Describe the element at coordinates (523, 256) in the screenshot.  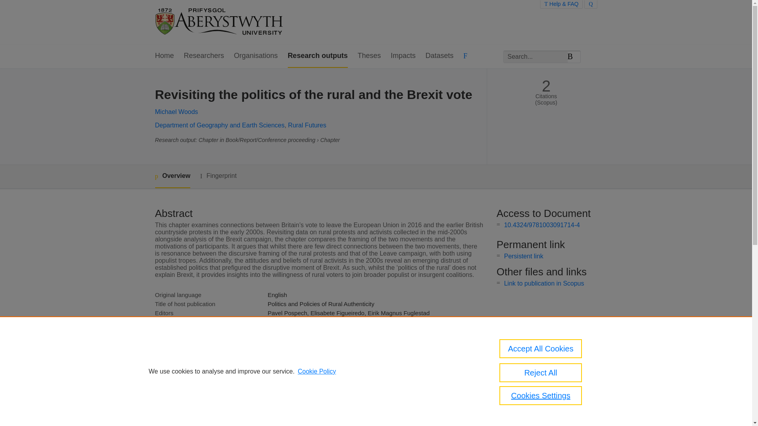
I see `Persistent link` at that location.